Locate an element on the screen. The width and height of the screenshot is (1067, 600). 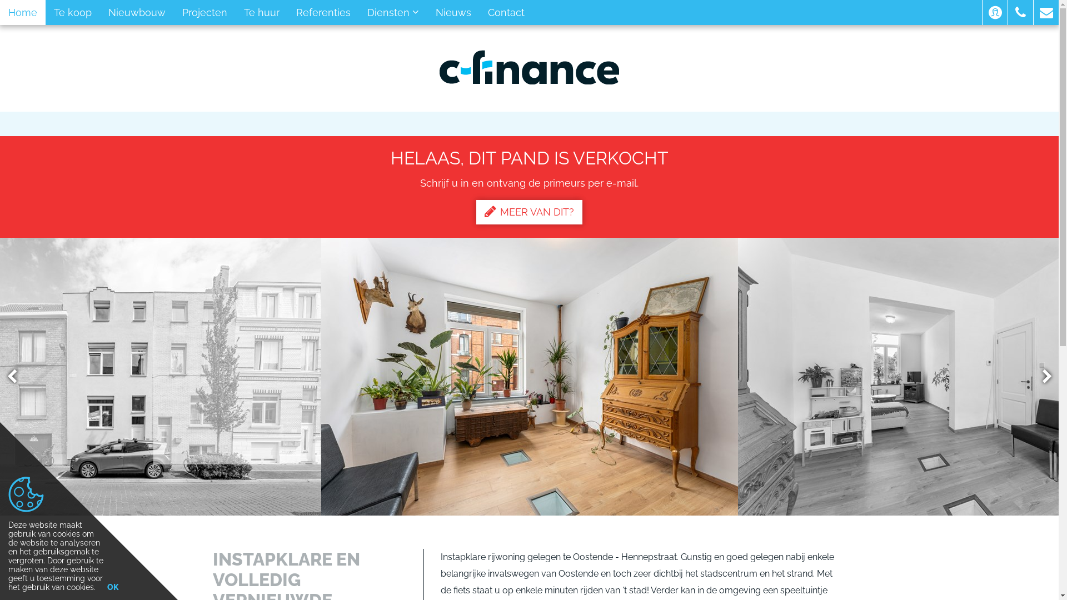
Previous is located at coordinates (17, 377).